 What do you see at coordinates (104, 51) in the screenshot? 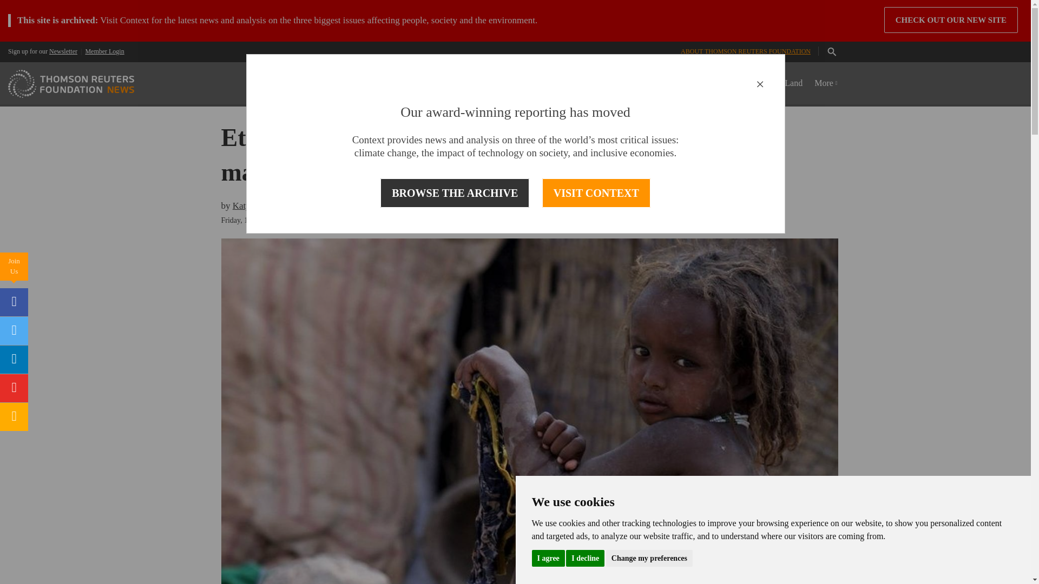
I see `Member Login` at bounding box center [104, 51].